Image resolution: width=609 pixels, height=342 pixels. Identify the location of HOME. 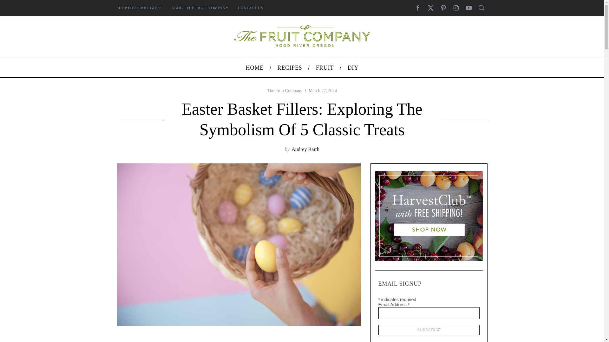
(254, 68).